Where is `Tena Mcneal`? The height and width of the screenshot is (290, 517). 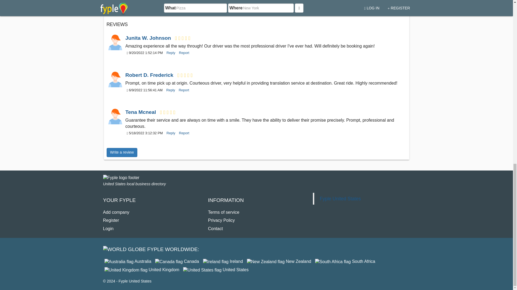 Tena Mcneal is located at coordinates (142, 112).